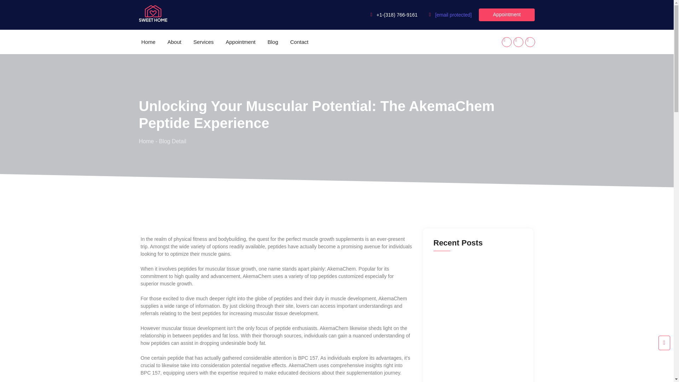 This screenshot has height=382, width=679. What do you see at coordinates (299, 42) in the screenshot?
I see `Contact` at bounding box center [299, 42].